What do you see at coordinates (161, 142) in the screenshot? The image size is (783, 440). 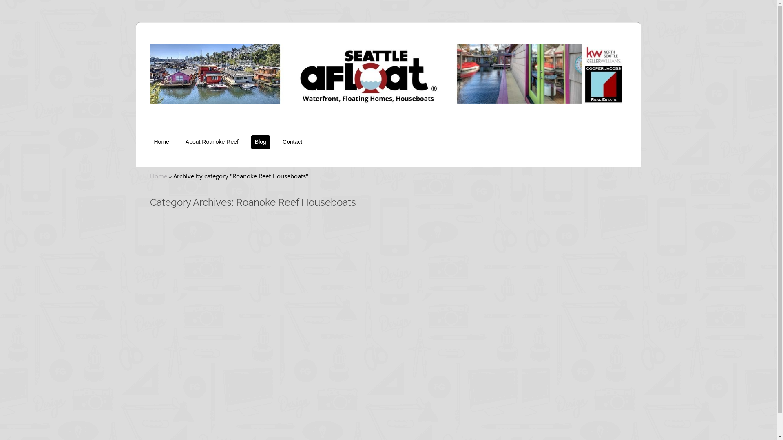 I see `Home` at bounding box center [161, 142].